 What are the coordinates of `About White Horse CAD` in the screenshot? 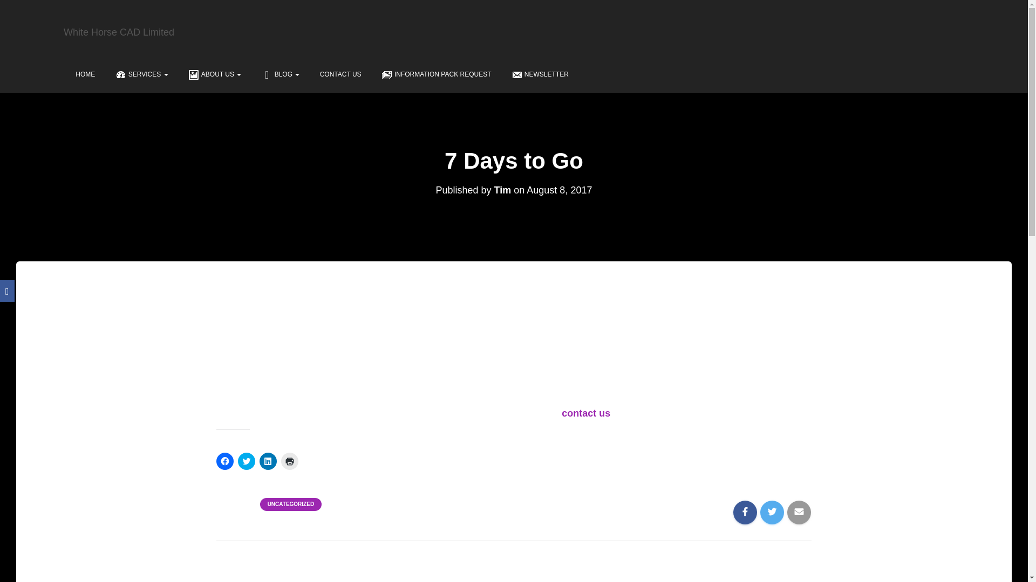 It's located at (213, 73).